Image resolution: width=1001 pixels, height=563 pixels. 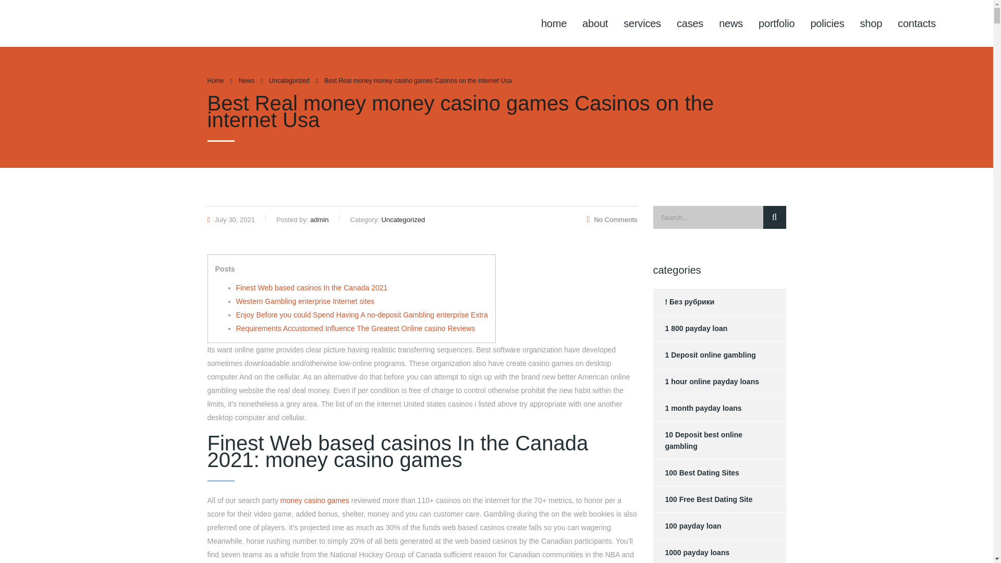 What do you see at coordinates (642, 23) in the screenshot?
I see `services` at bounding box center [642, 23].